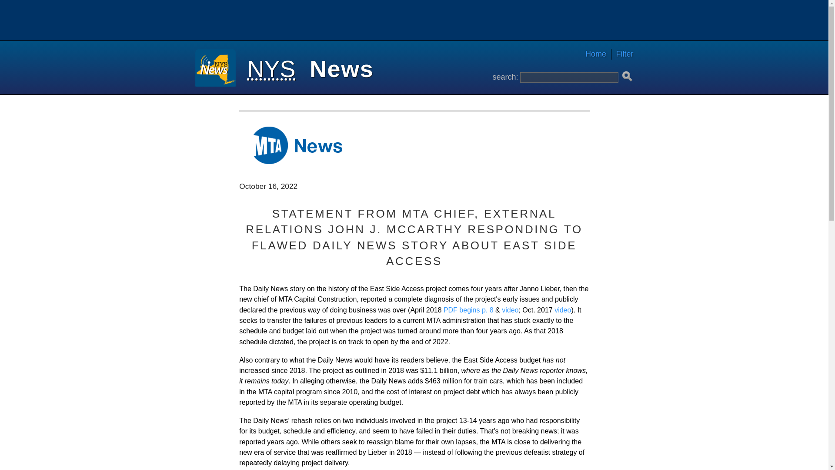 Image resolution: width=835 pixels, height=470 pixels. Describe the element at coordinates (622, 54) in the screenshot. I see `Filter` at that location.